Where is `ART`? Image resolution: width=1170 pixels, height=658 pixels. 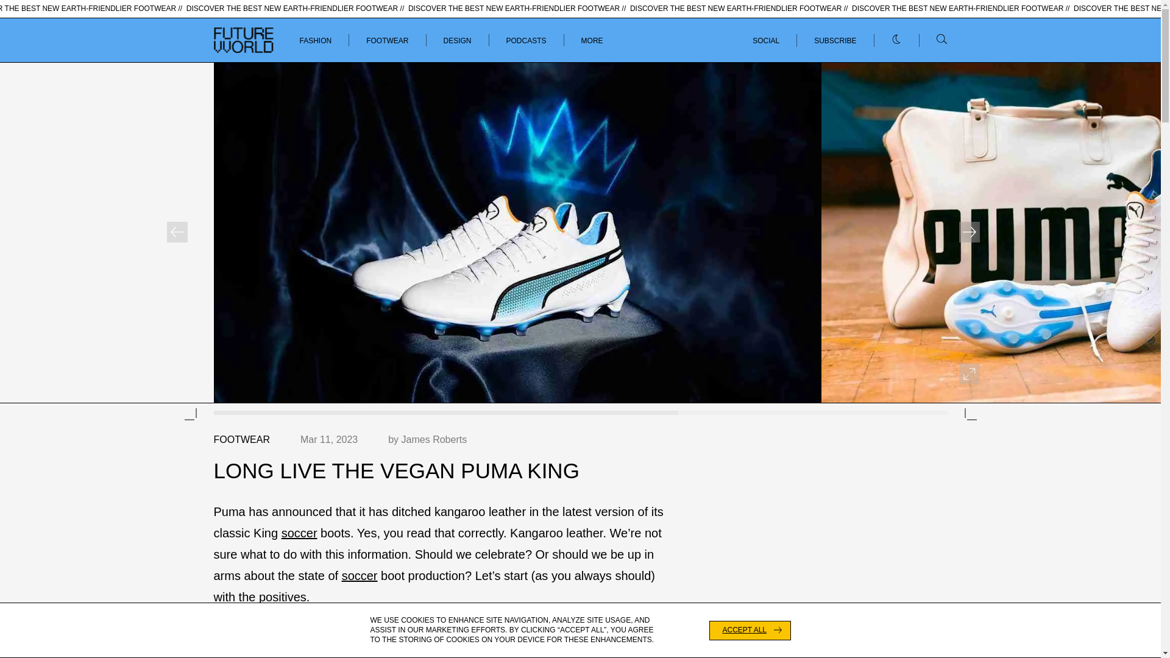 ART is located at coordinates (362, 51).